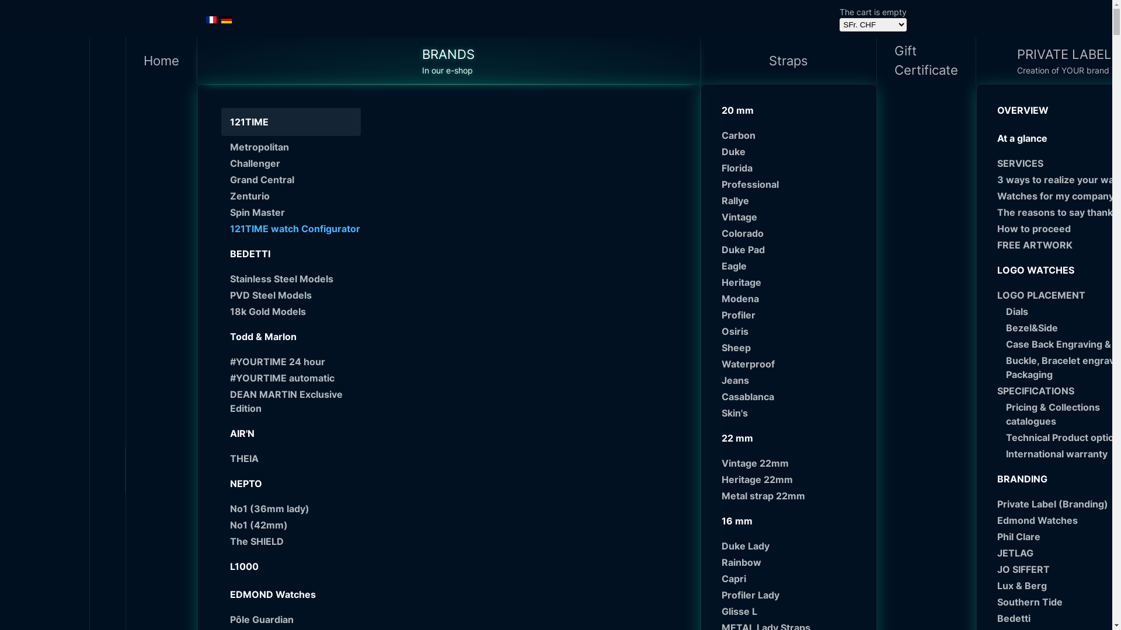  Describe the element at coordinates (291, 484) in the screenshot. I see `NEPTO` at that location.